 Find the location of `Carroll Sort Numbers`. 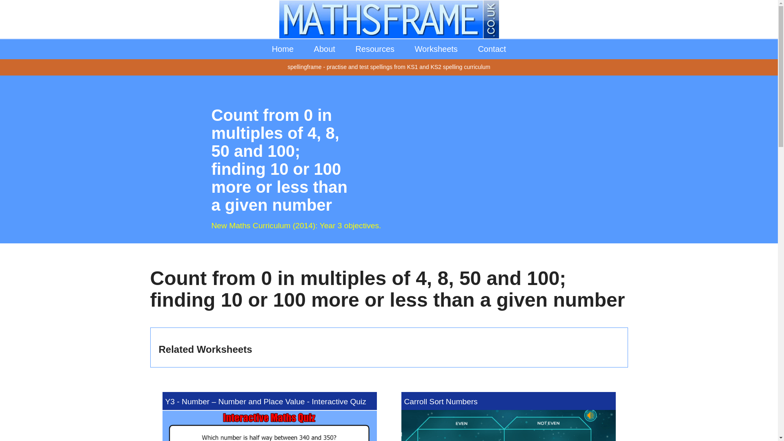

Carroll Sort Numbers is located at coordinates (508, 416).